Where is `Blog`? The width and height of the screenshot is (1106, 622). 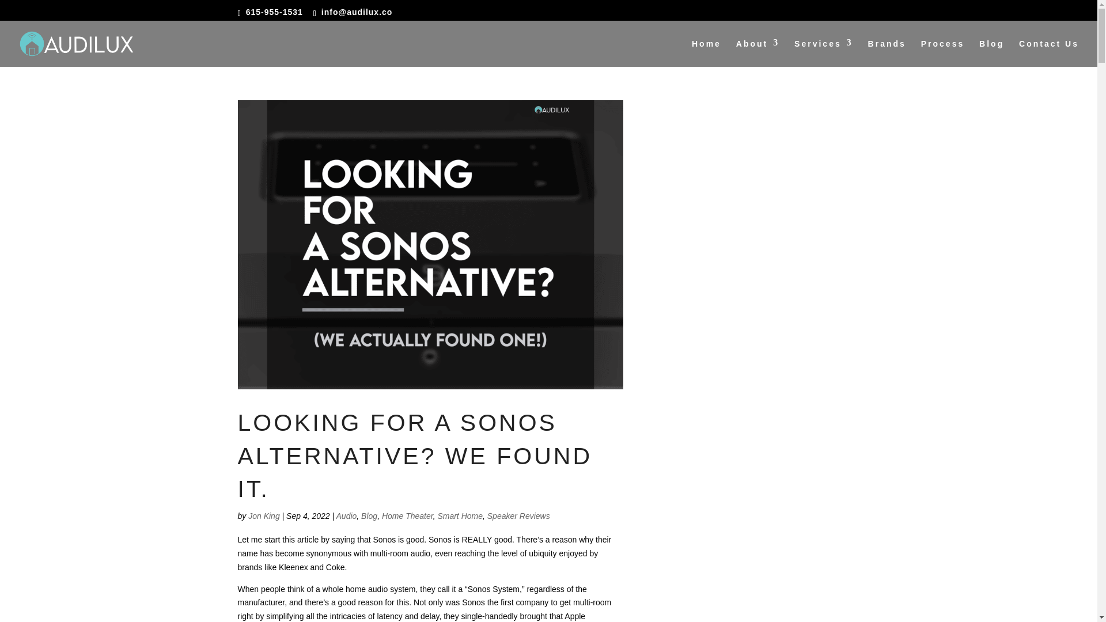 Blog is located at coordinates (369, 515).